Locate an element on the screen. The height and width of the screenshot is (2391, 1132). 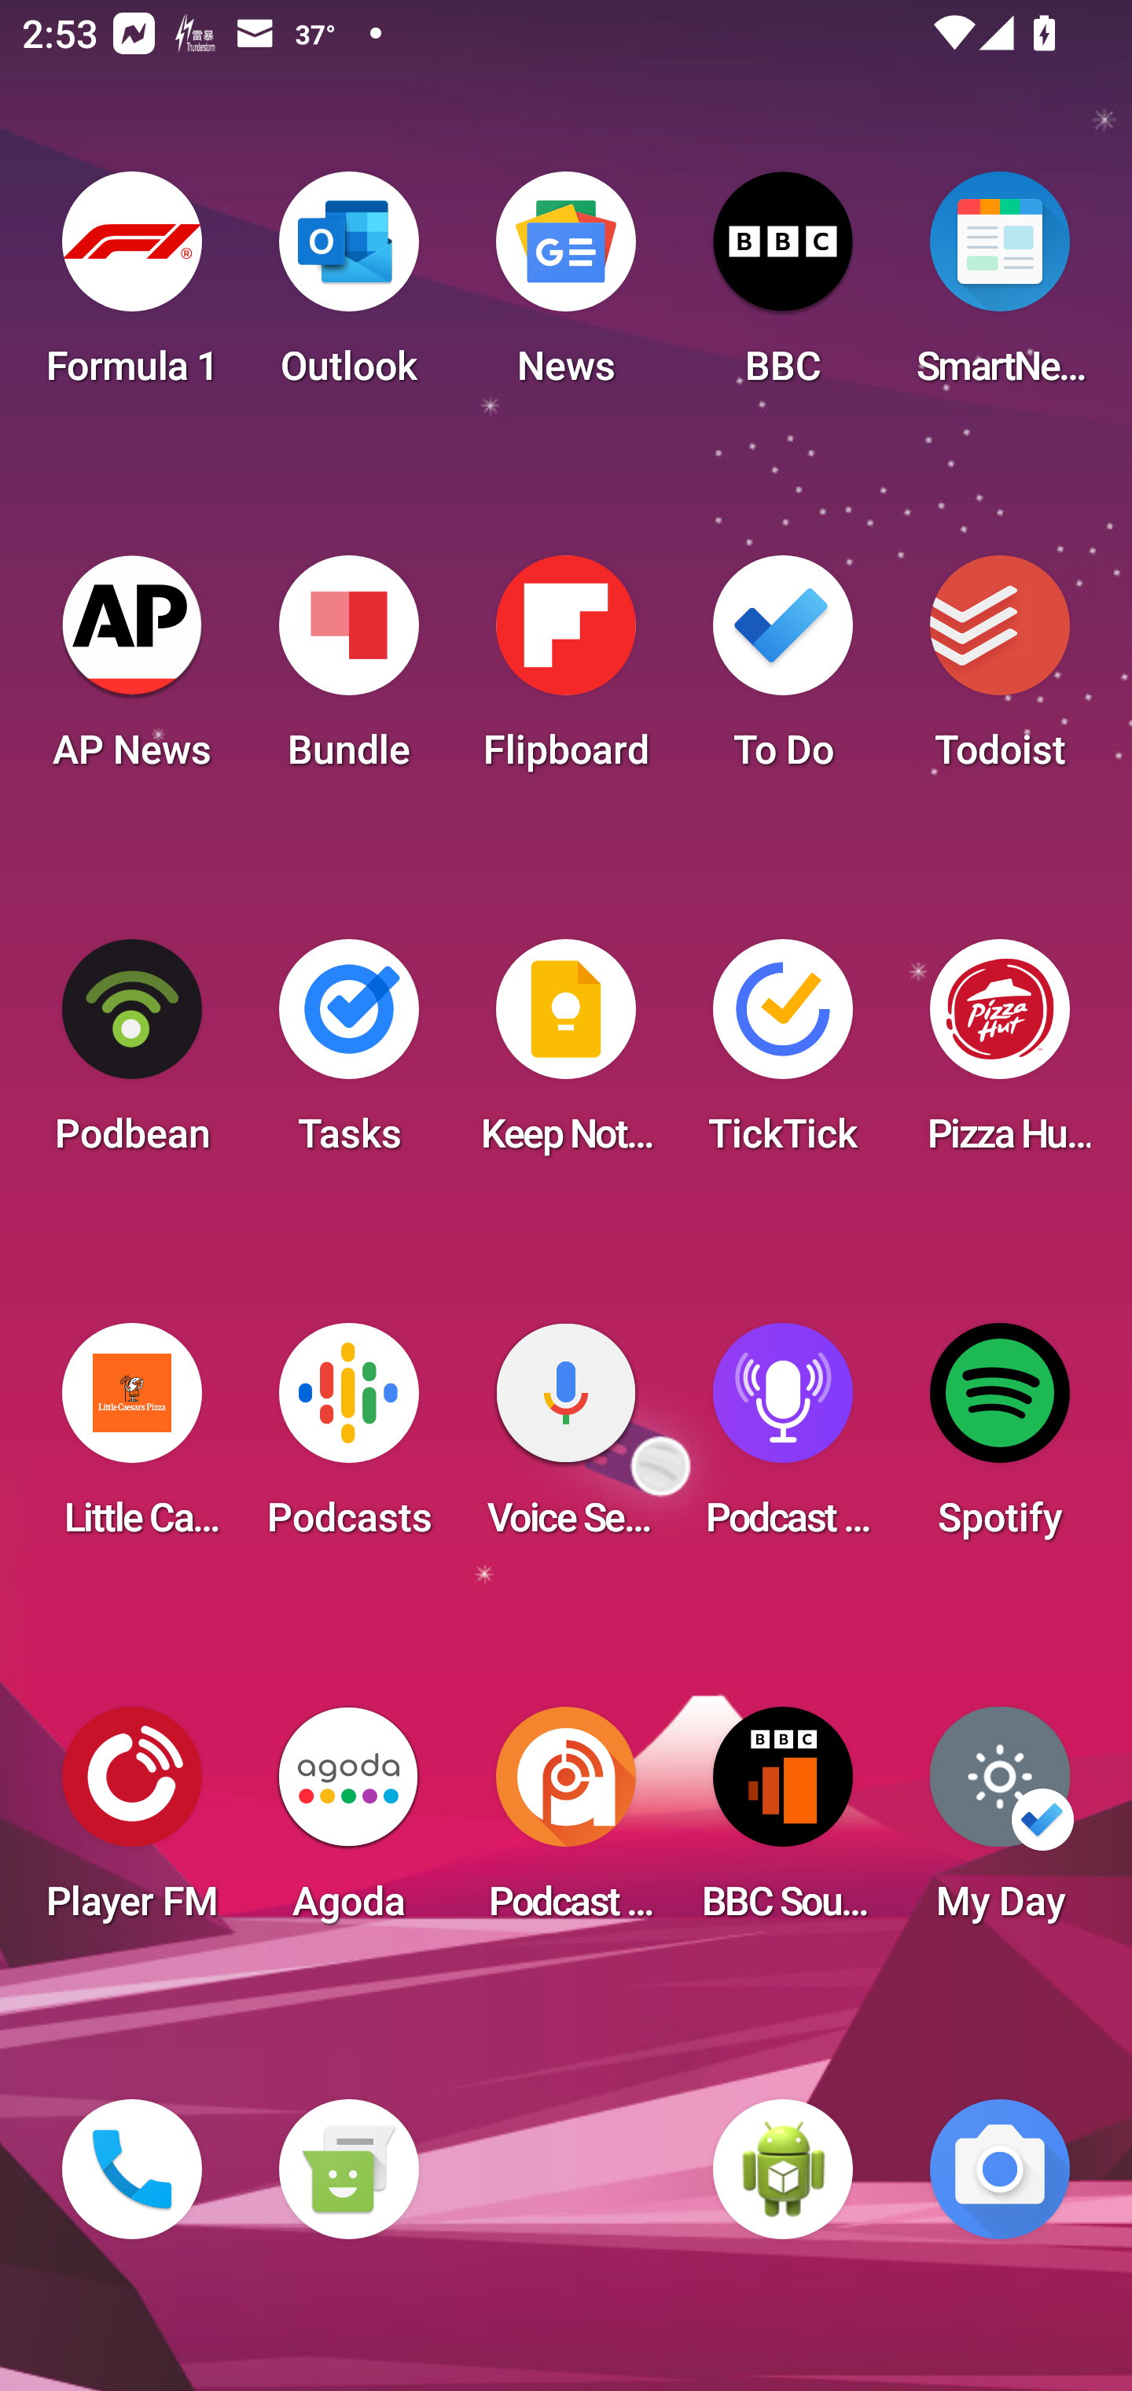
Messaging is located at coordinates (348, 2169).